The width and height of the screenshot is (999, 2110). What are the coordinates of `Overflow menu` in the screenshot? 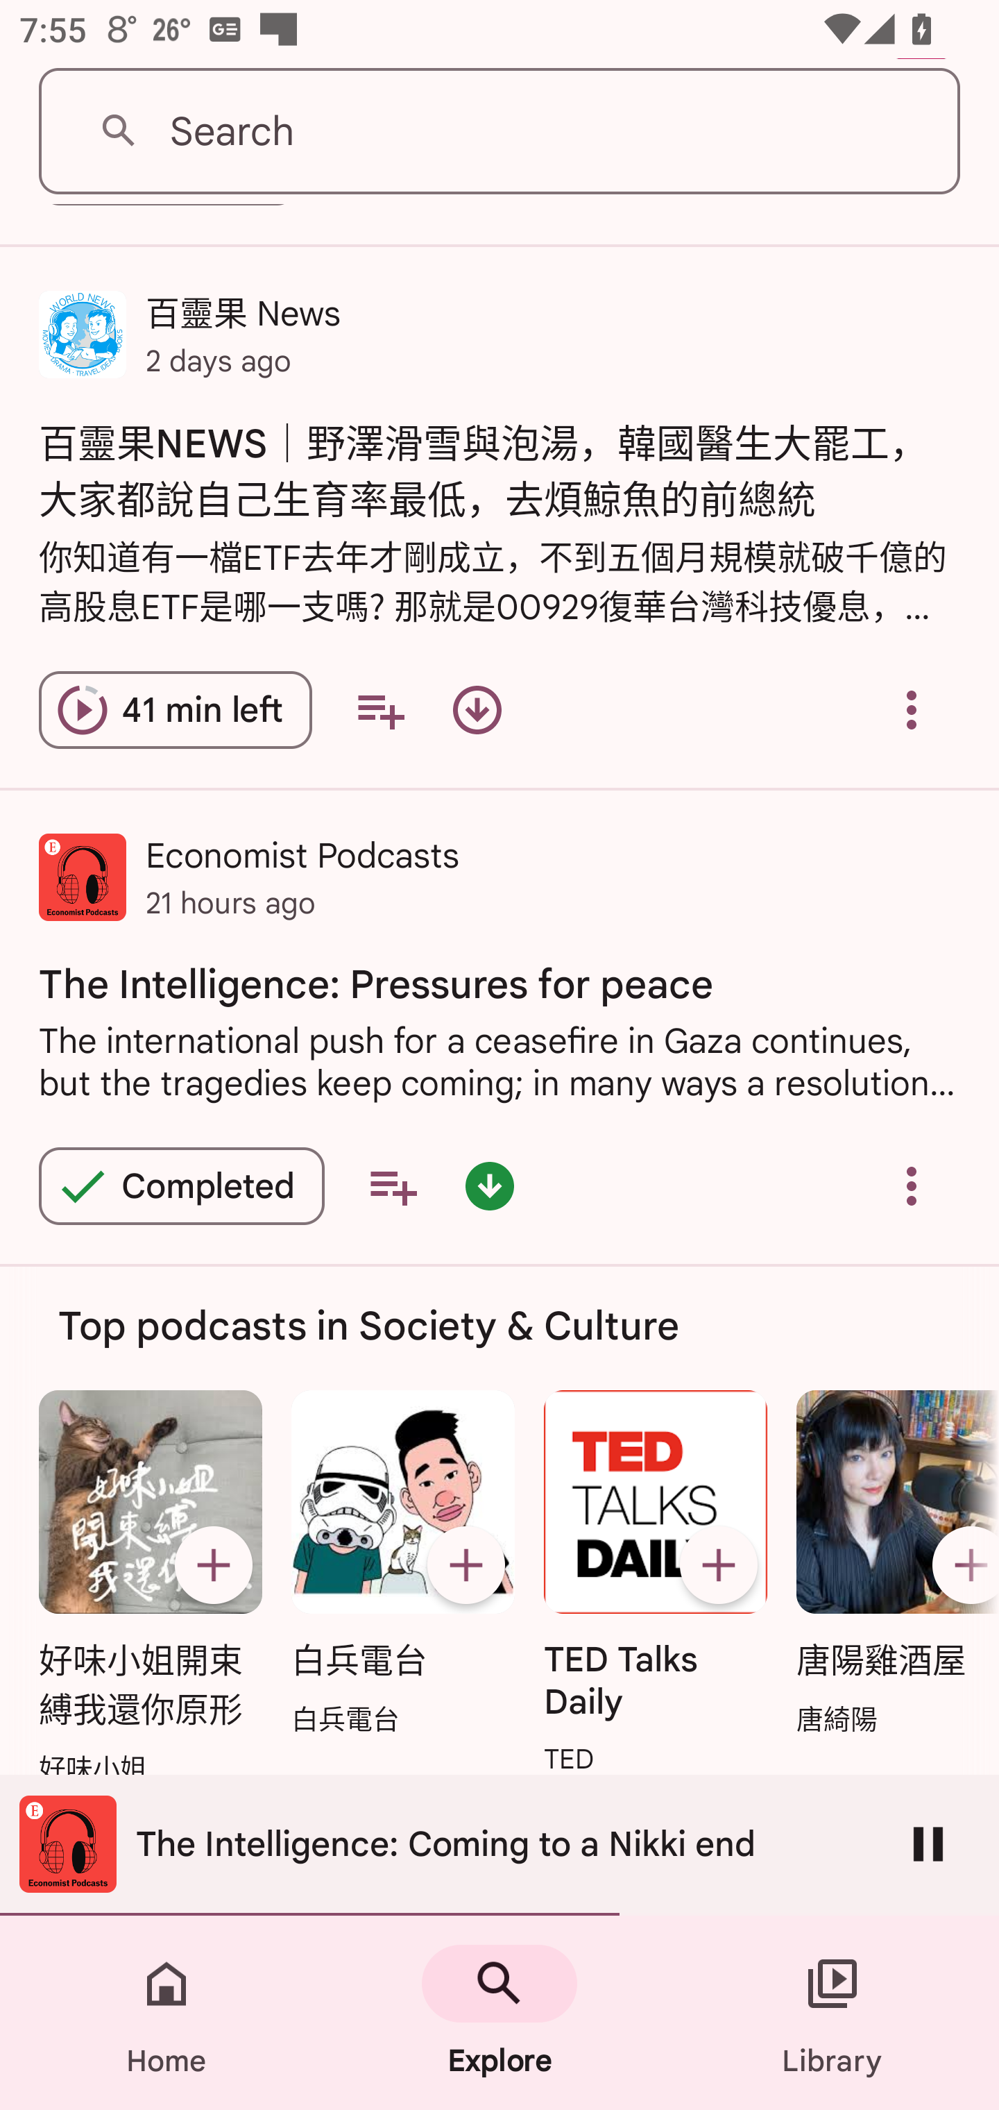 It's located at (912, 709).